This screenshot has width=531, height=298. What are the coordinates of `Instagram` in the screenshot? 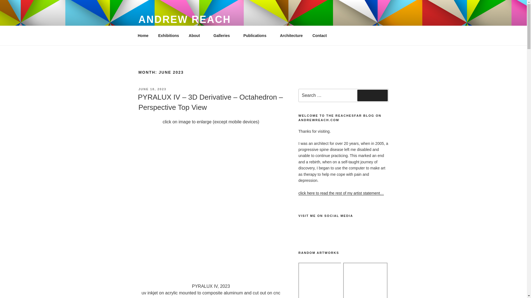 It's located at (330, 231).